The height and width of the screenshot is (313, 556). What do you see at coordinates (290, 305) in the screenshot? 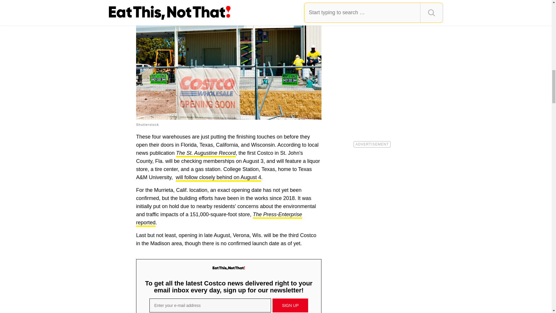
I see `Sign Up` at bounding box center [290, 305].